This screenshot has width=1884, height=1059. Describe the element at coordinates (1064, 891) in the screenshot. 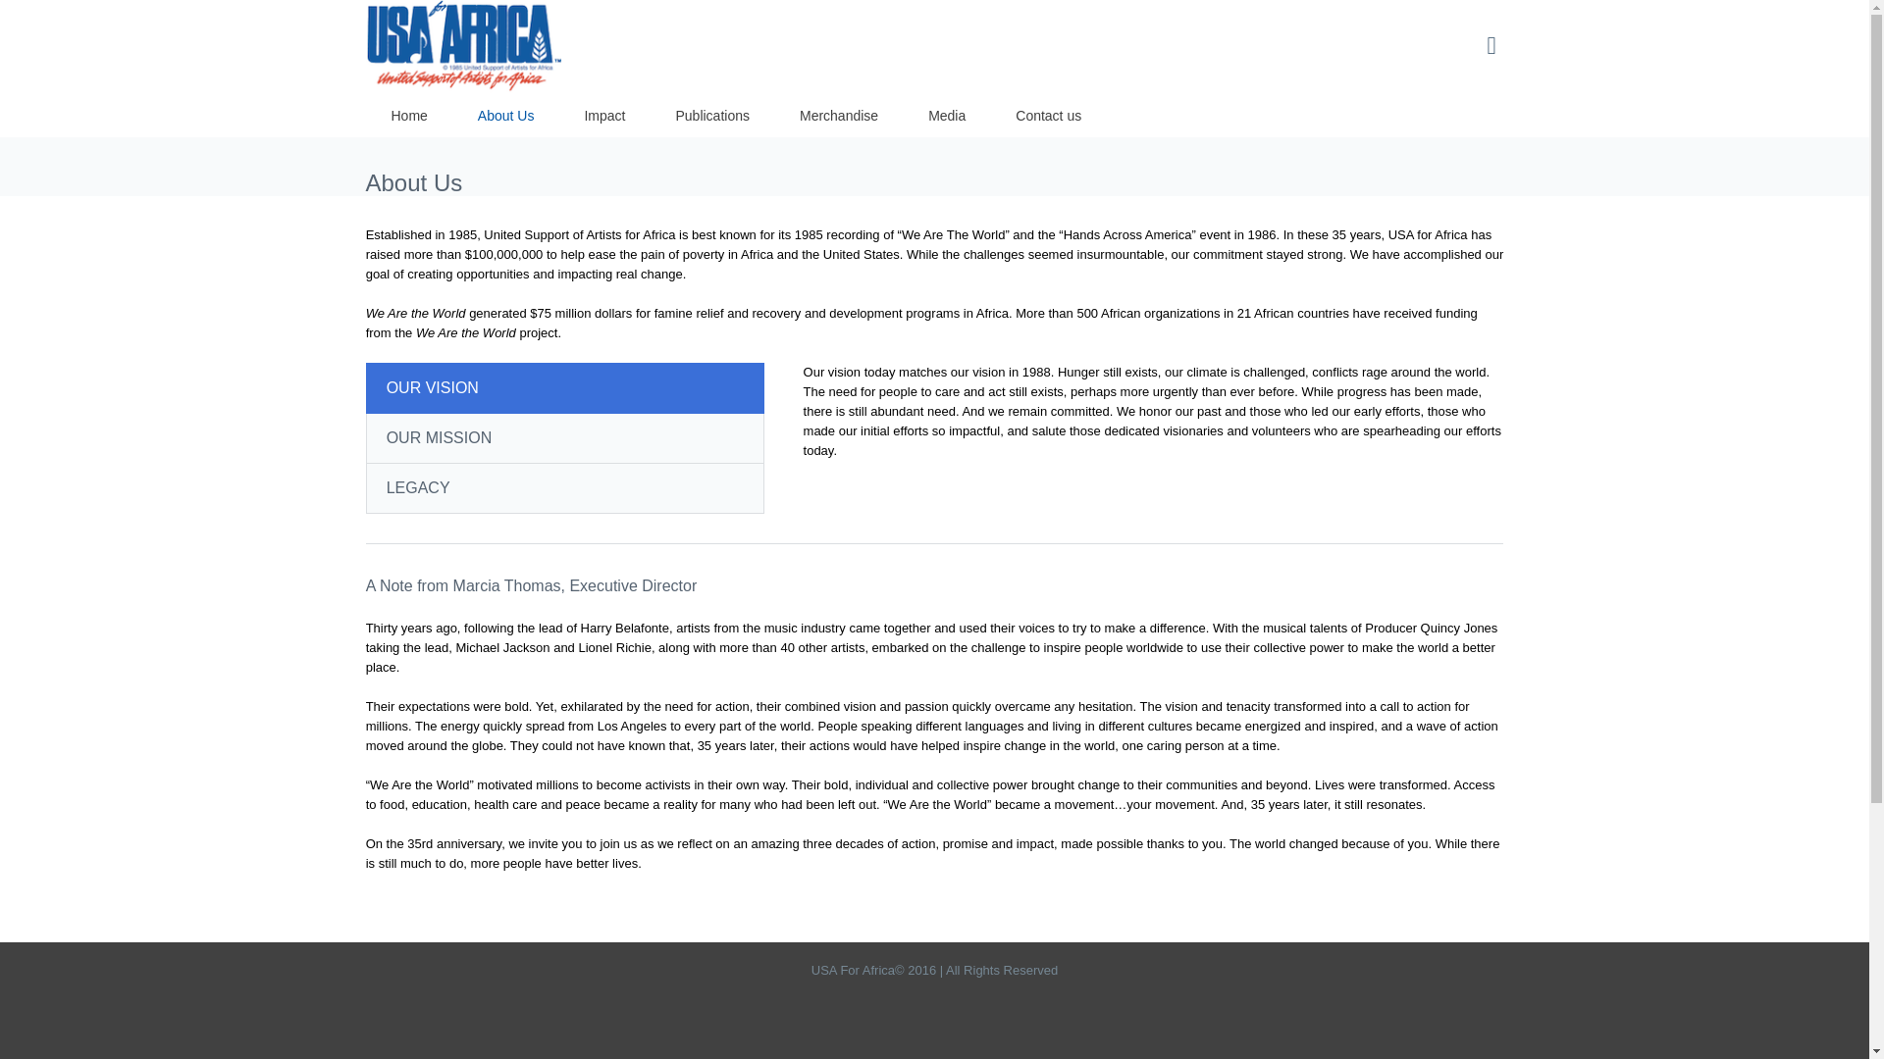

I see `Skype` at that location.